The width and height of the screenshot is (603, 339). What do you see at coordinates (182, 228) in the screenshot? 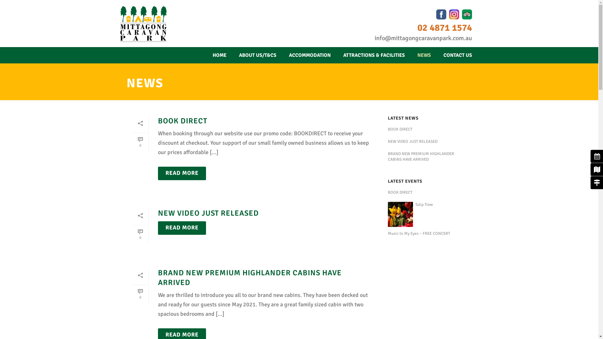
I see `READ MORE` at bounding box center [182, 228].